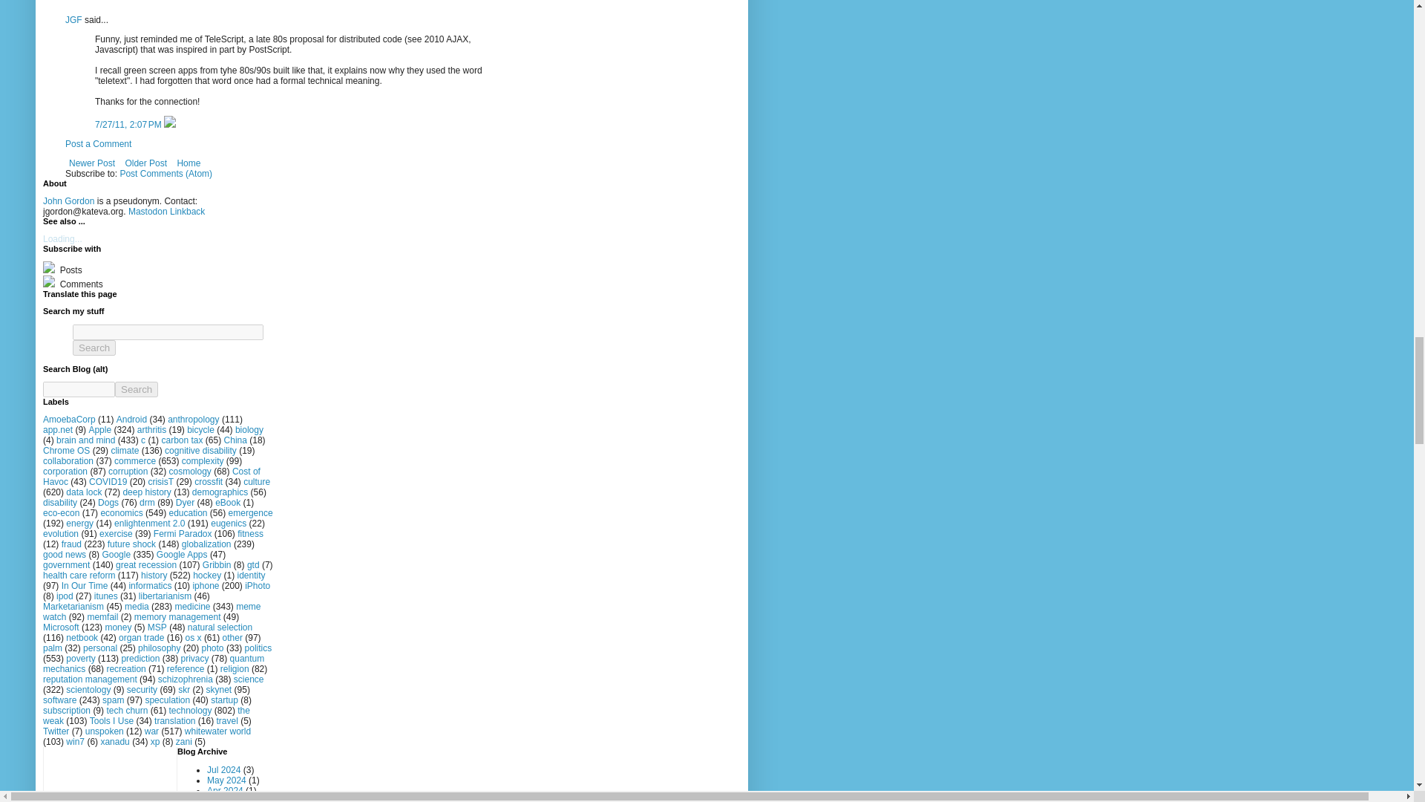  I want to click on Search, so click(94, 348).